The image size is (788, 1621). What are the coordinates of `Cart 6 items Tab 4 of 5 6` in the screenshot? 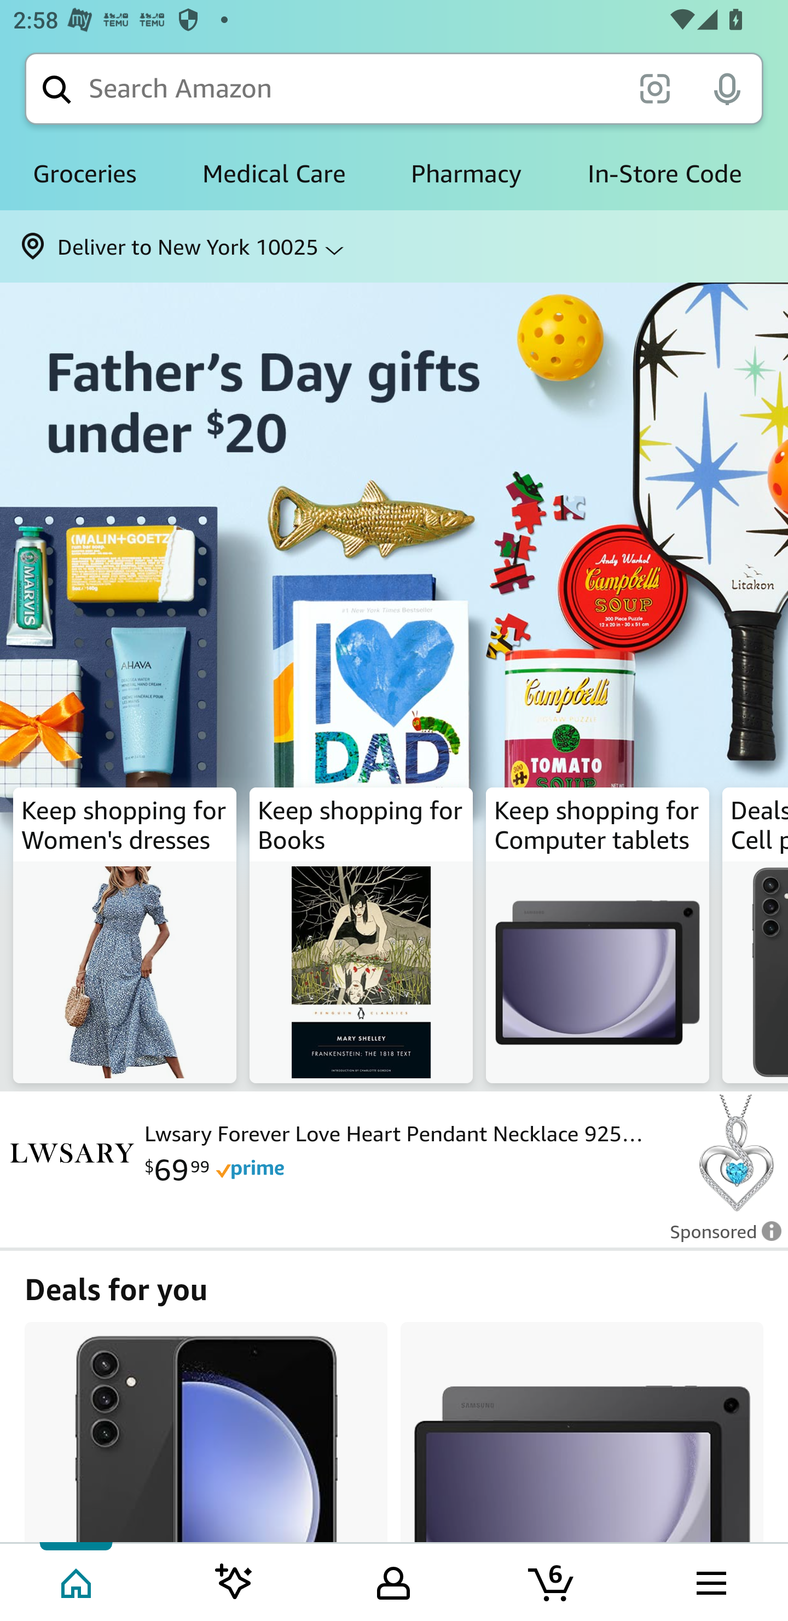 It's located at (552, 1581).